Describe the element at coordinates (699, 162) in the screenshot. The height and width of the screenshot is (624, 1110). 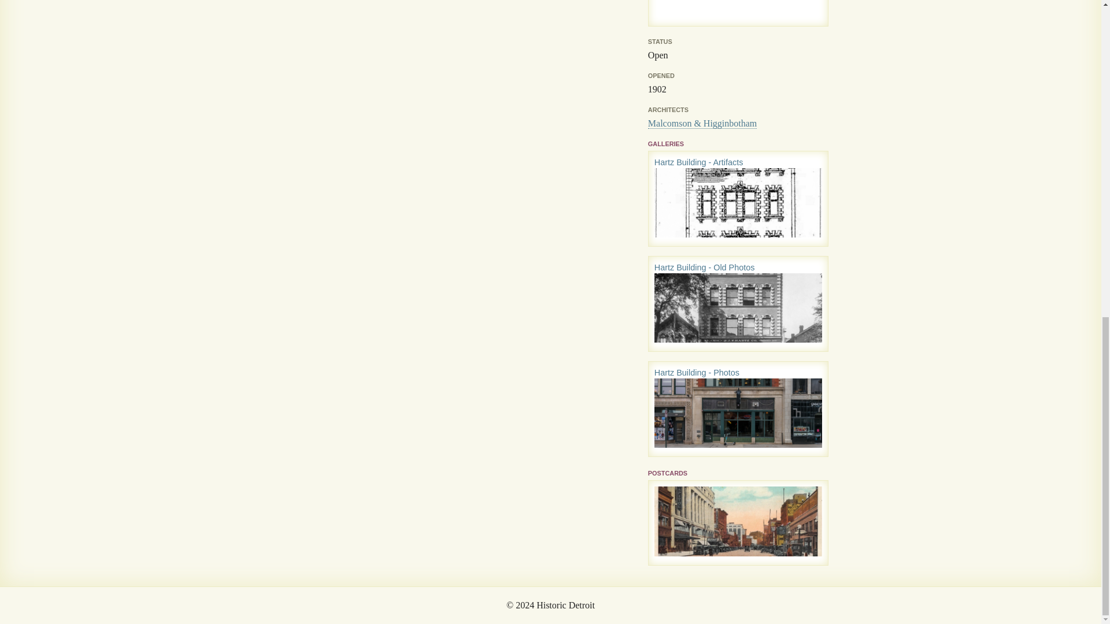
I see `Hartz Building - Artifacts` at that location.